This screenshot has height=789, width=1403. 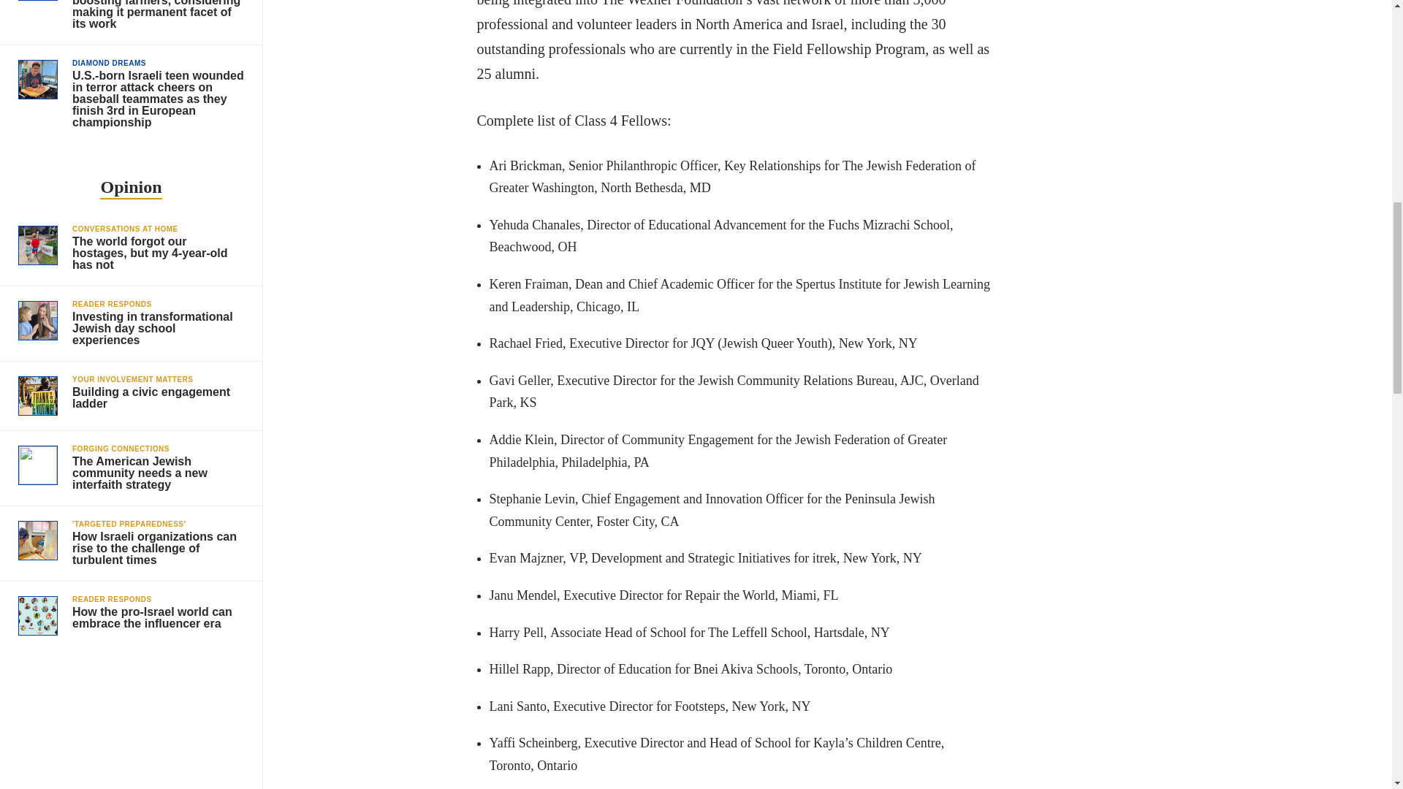 What do you see at coordinates (130, 188) in the screenshot?
I see `Opinion` at bounding box center [130, 188].